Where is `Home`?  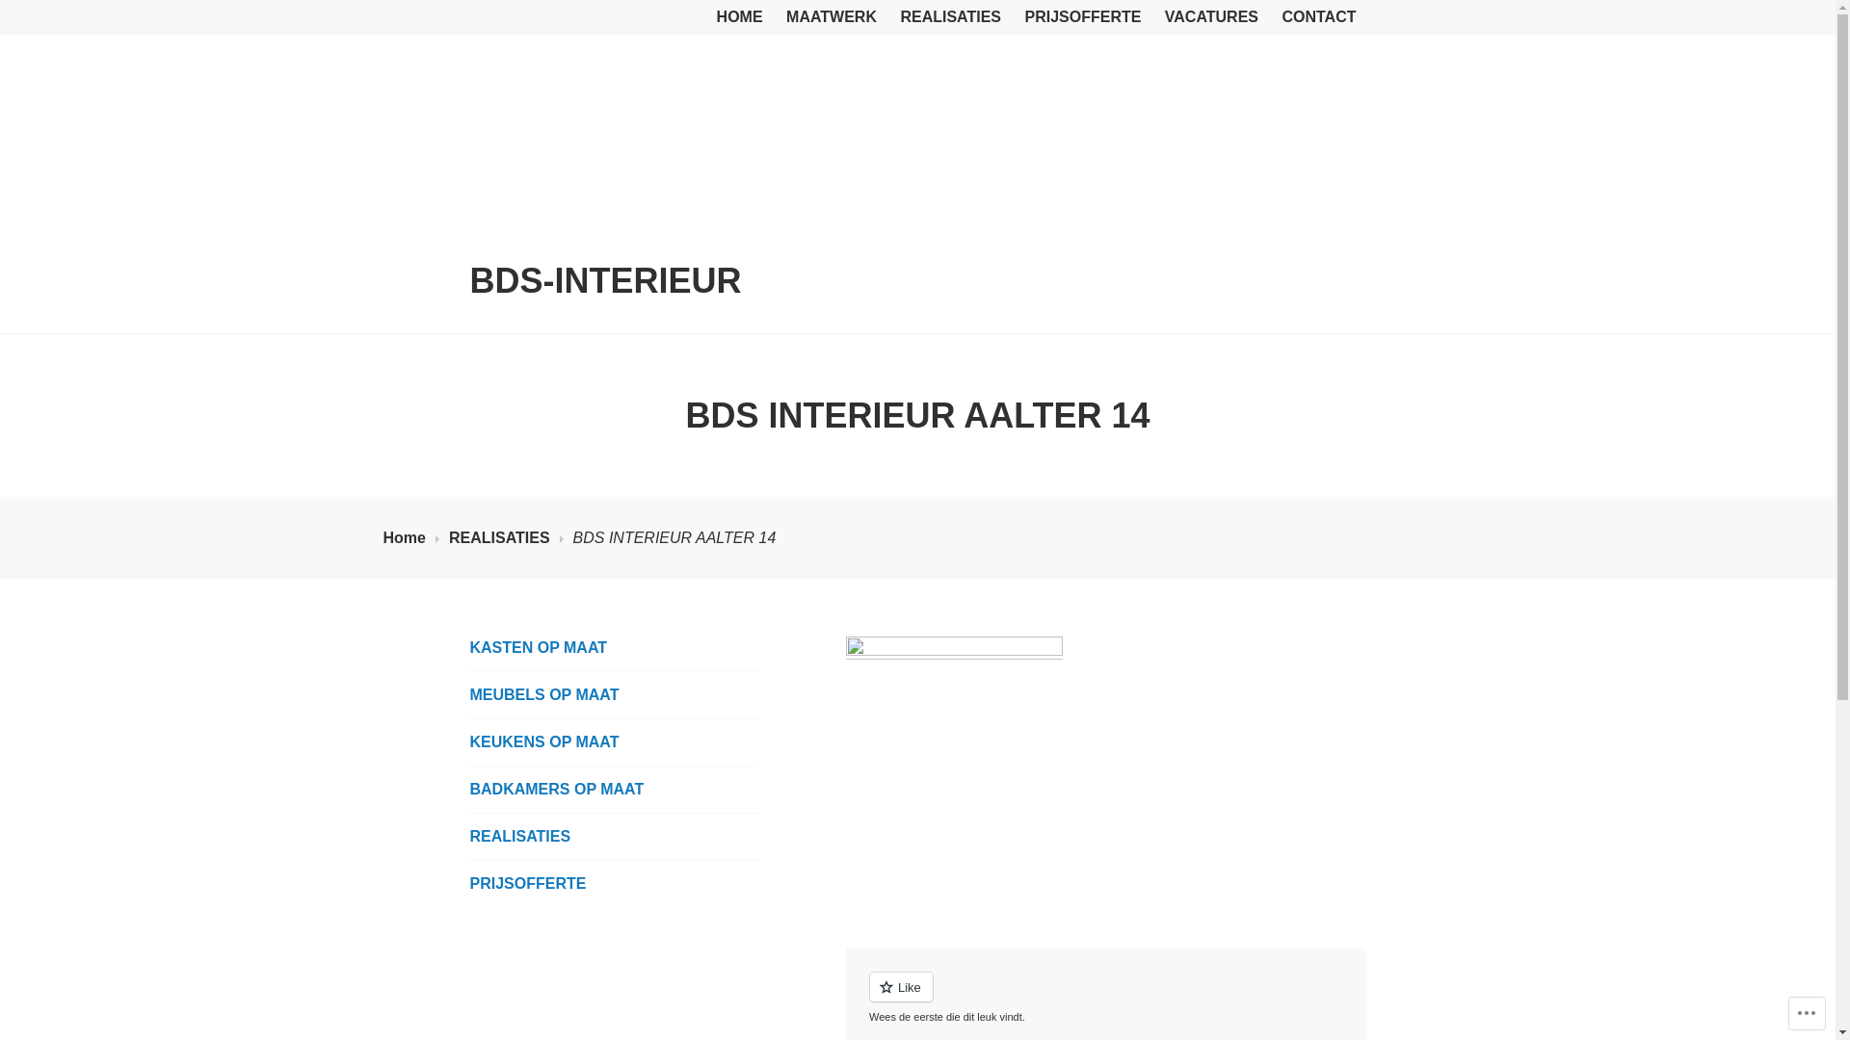 Home is located at coordinates (411, 538).